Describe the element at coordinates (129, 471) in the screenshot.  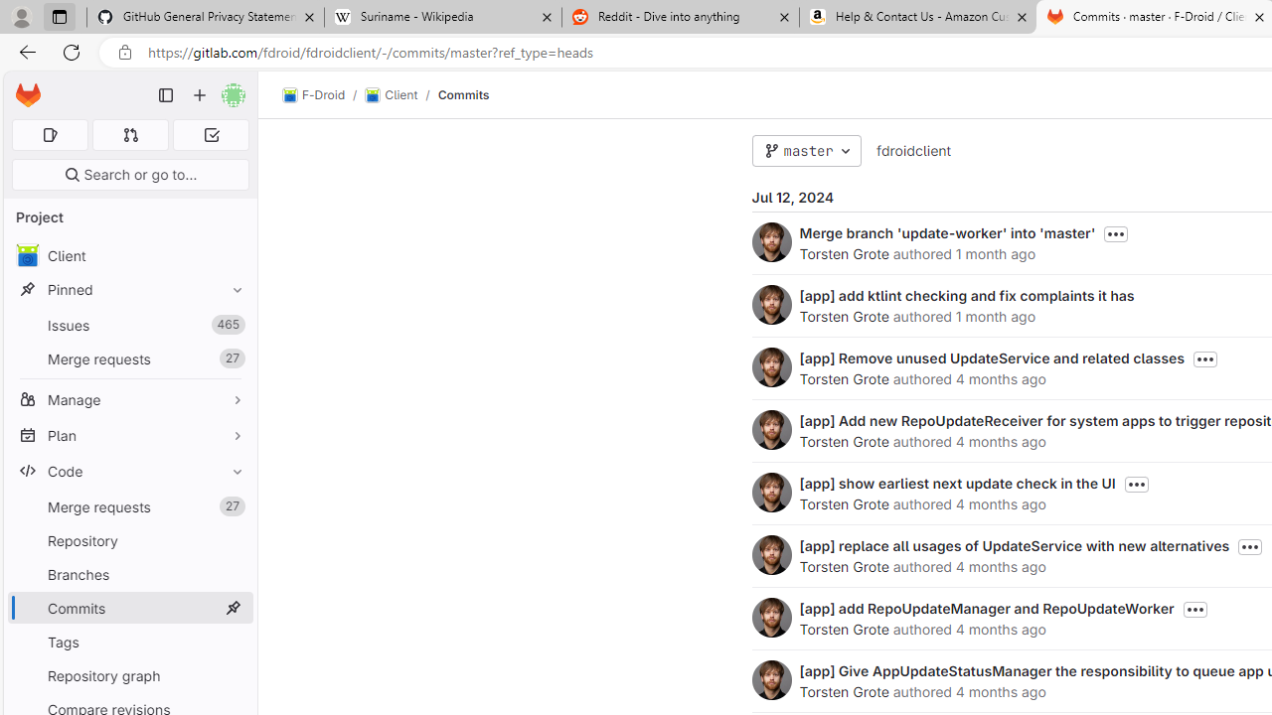
I see `Code` at that location.